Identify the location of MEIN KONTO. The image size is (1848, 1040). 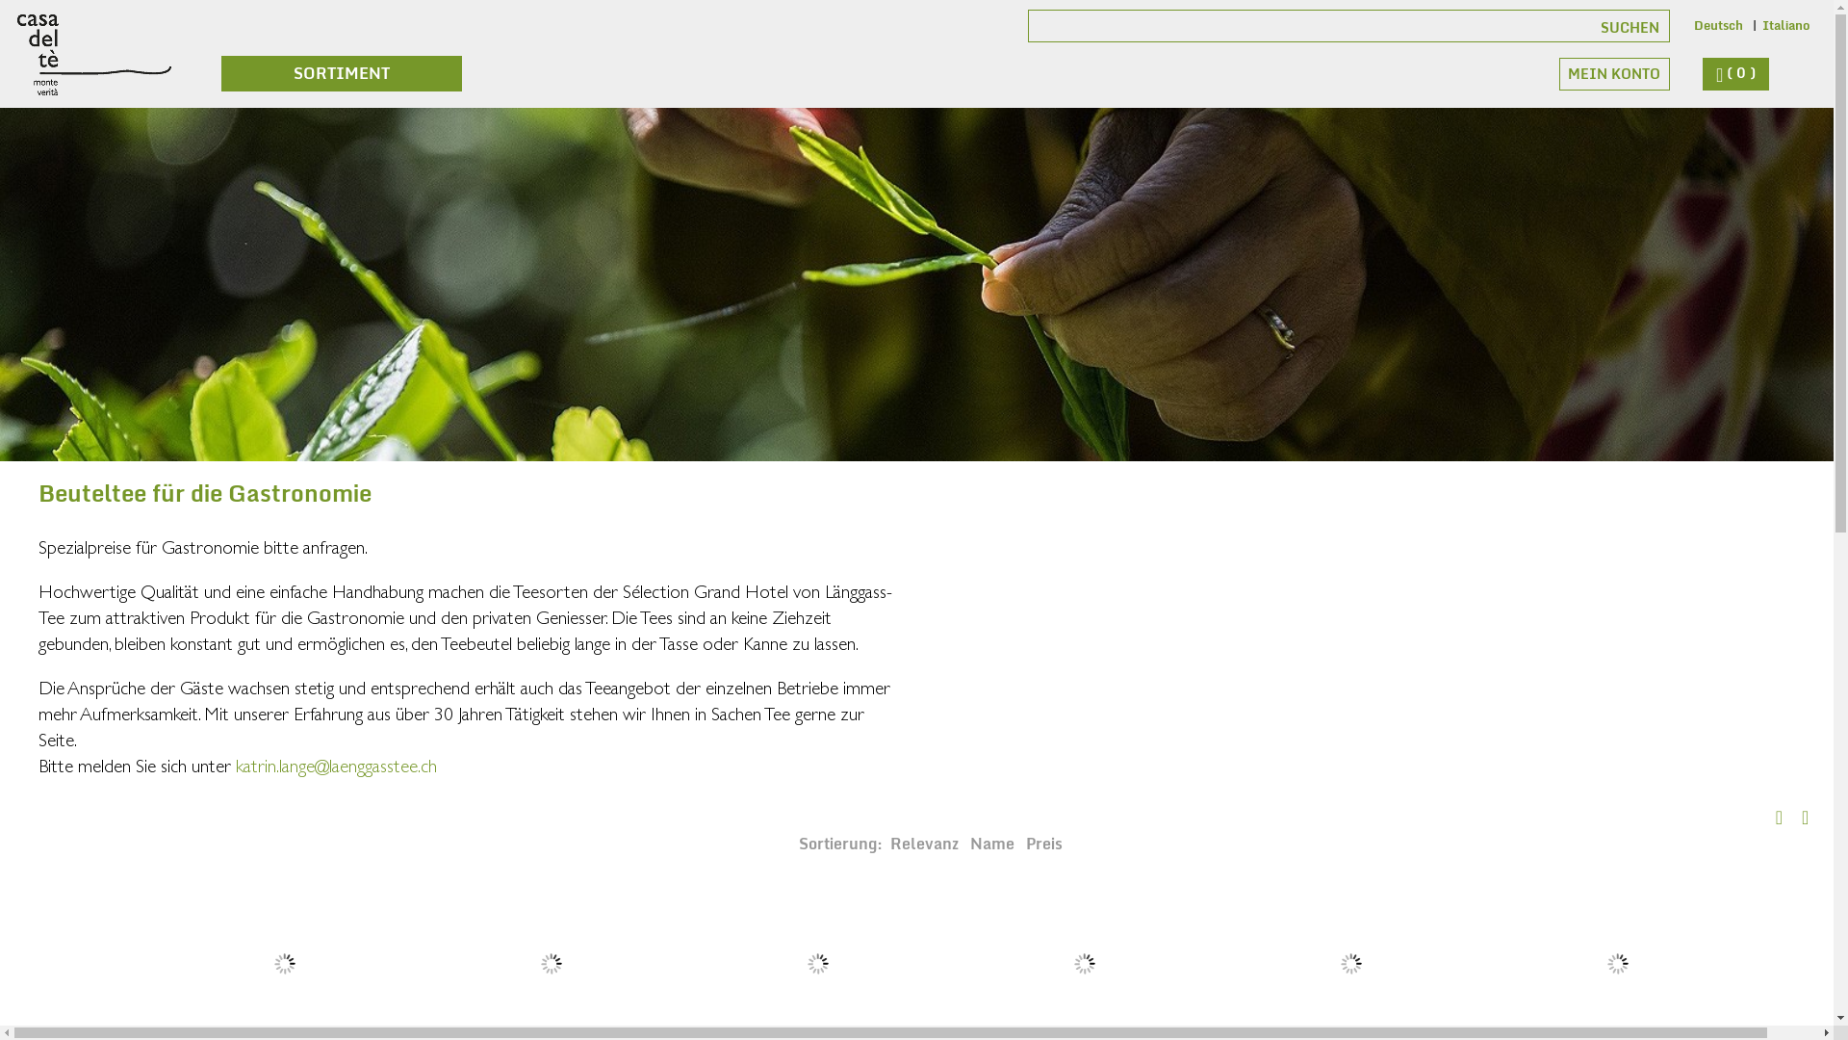
(1614, 73).